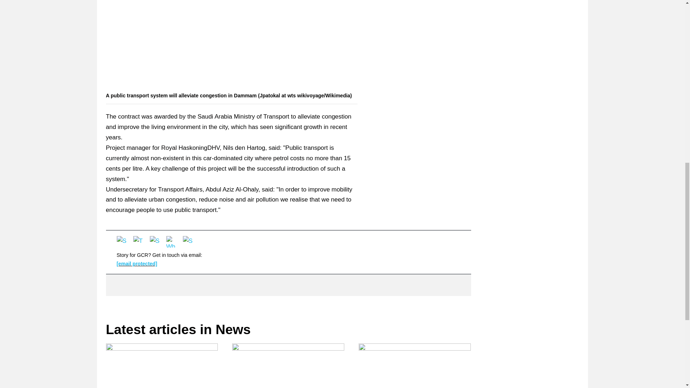  Describe the element at coordinates (188, 241) in the screenshot. I see `Send email` at that location.